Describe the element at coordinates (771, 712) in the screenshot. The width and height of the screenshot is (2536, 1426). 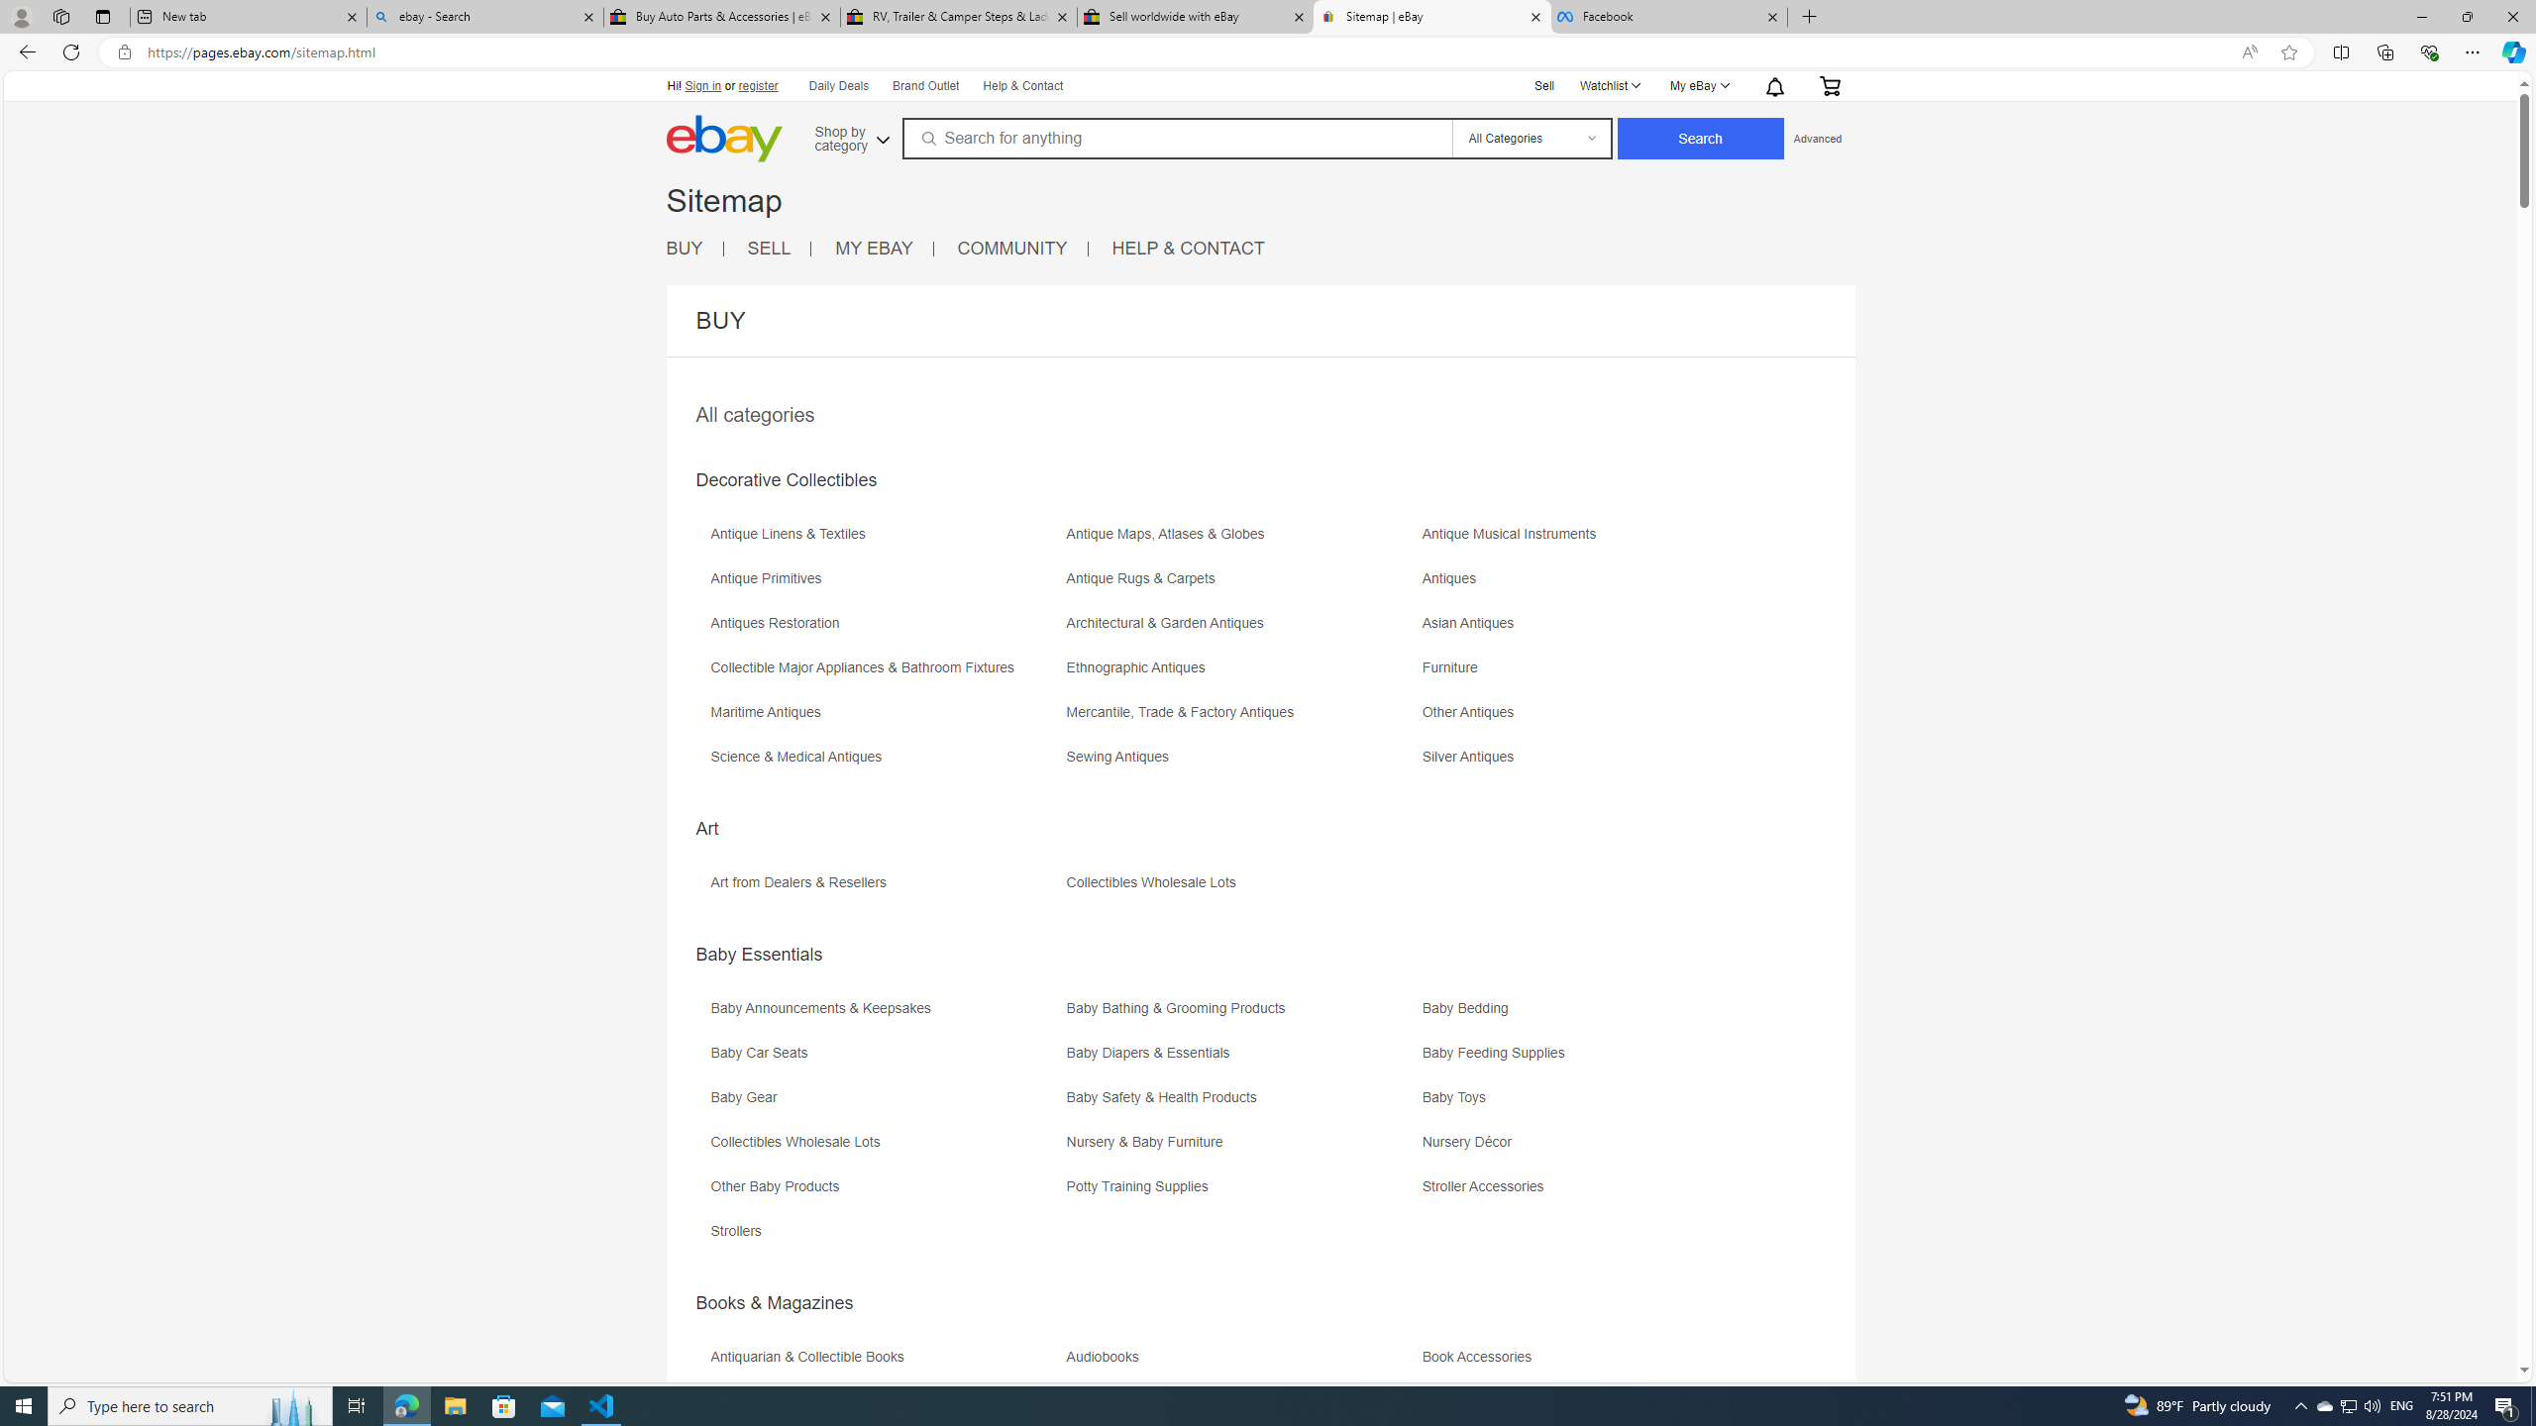
I see `Maritime Antiques` at that location.